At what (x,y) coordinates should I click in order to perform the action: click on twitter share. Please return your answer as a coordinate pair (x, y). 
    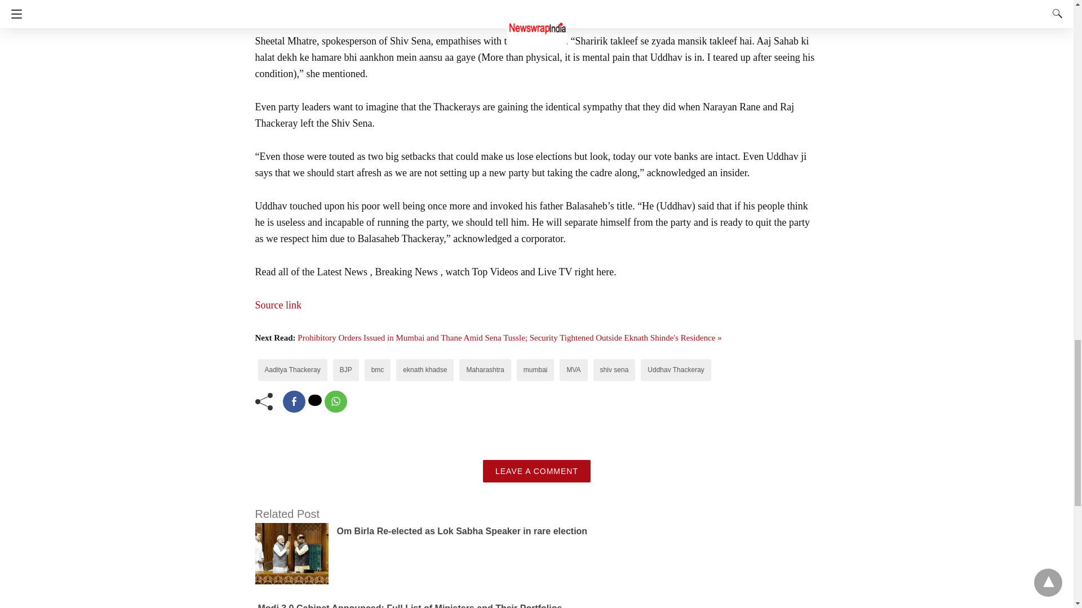
    Looking at the image, I should click on (314, 400).